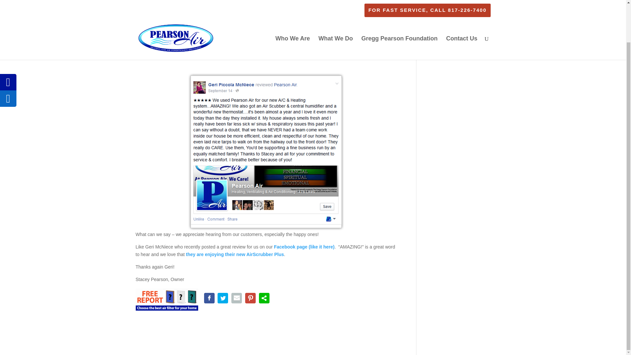  What do you see at coordinates (152, 52) in the screenshot?
I see `pearsonair` at bounding box center [152, 52].